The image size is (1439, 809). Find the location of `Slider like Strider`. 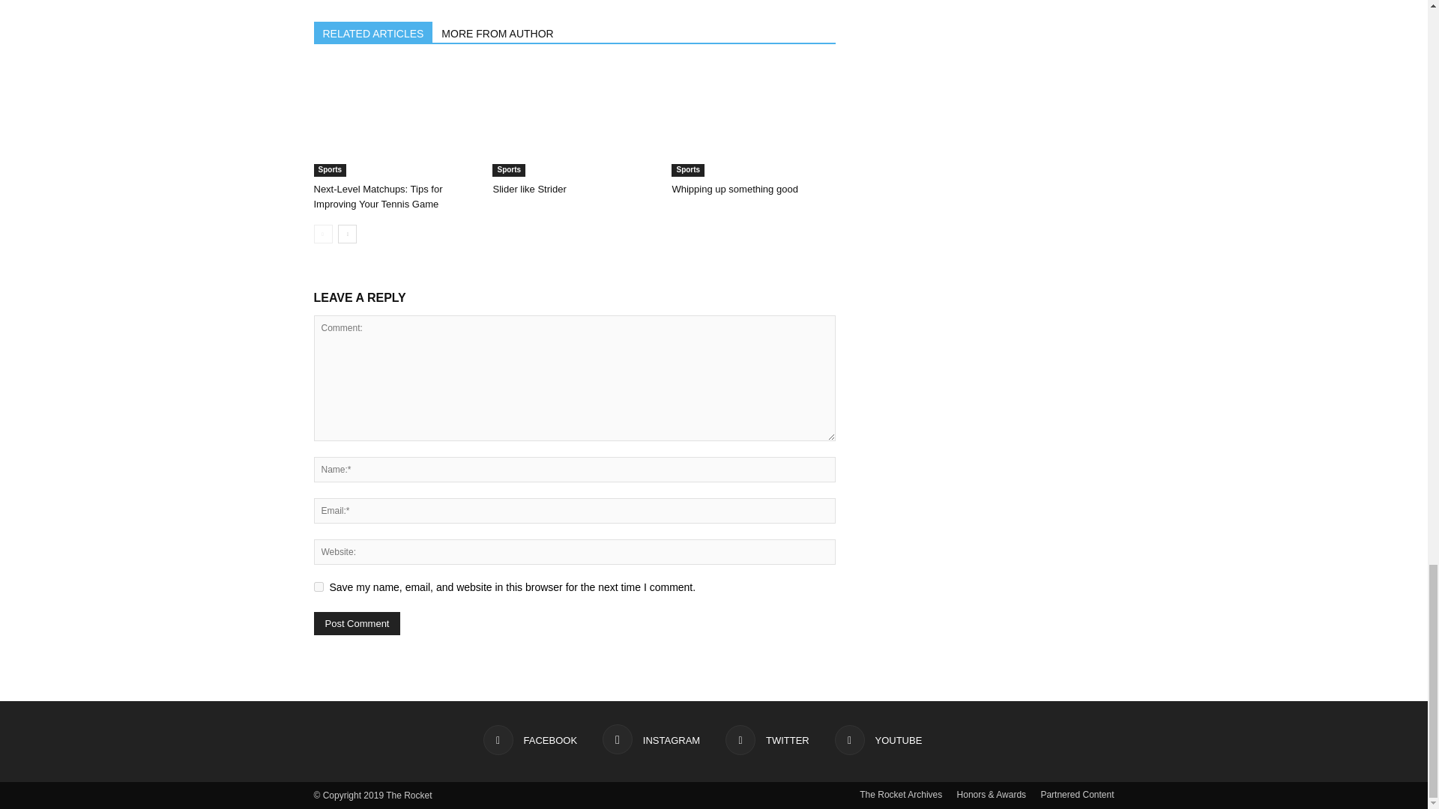

Slider like Strider is located at coordinates (574, 121).